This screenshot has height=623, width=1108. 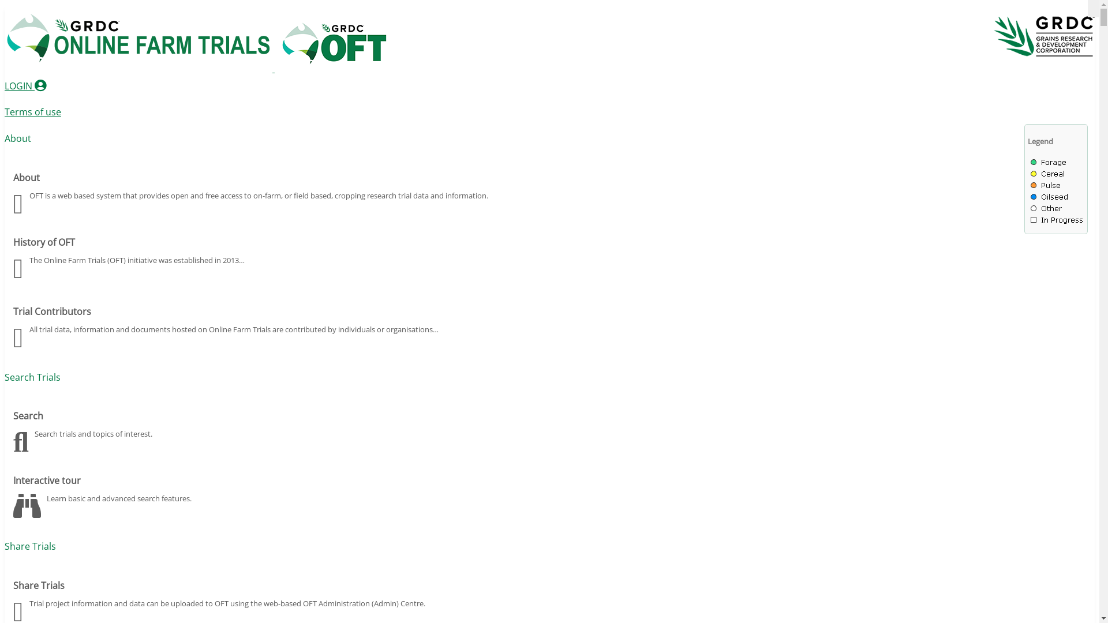 I want to click on Search Trials, so click(x=32, y=377).